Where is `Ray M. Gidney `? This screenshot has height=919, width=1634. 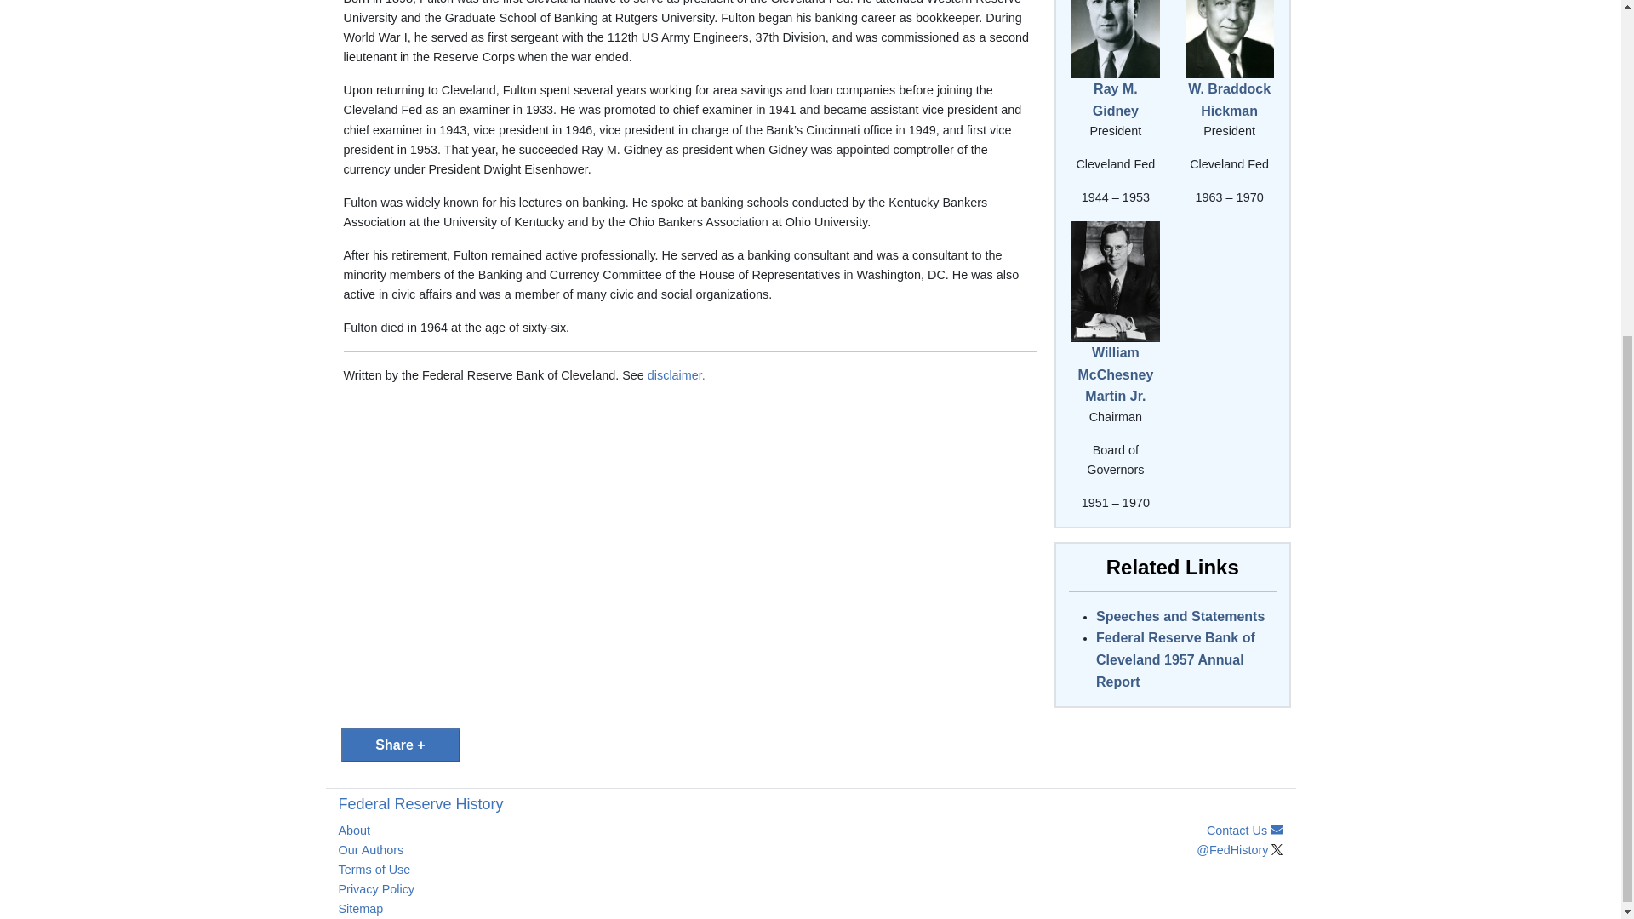 Ray M. Gidney  is located at coordinates (1116, 39).